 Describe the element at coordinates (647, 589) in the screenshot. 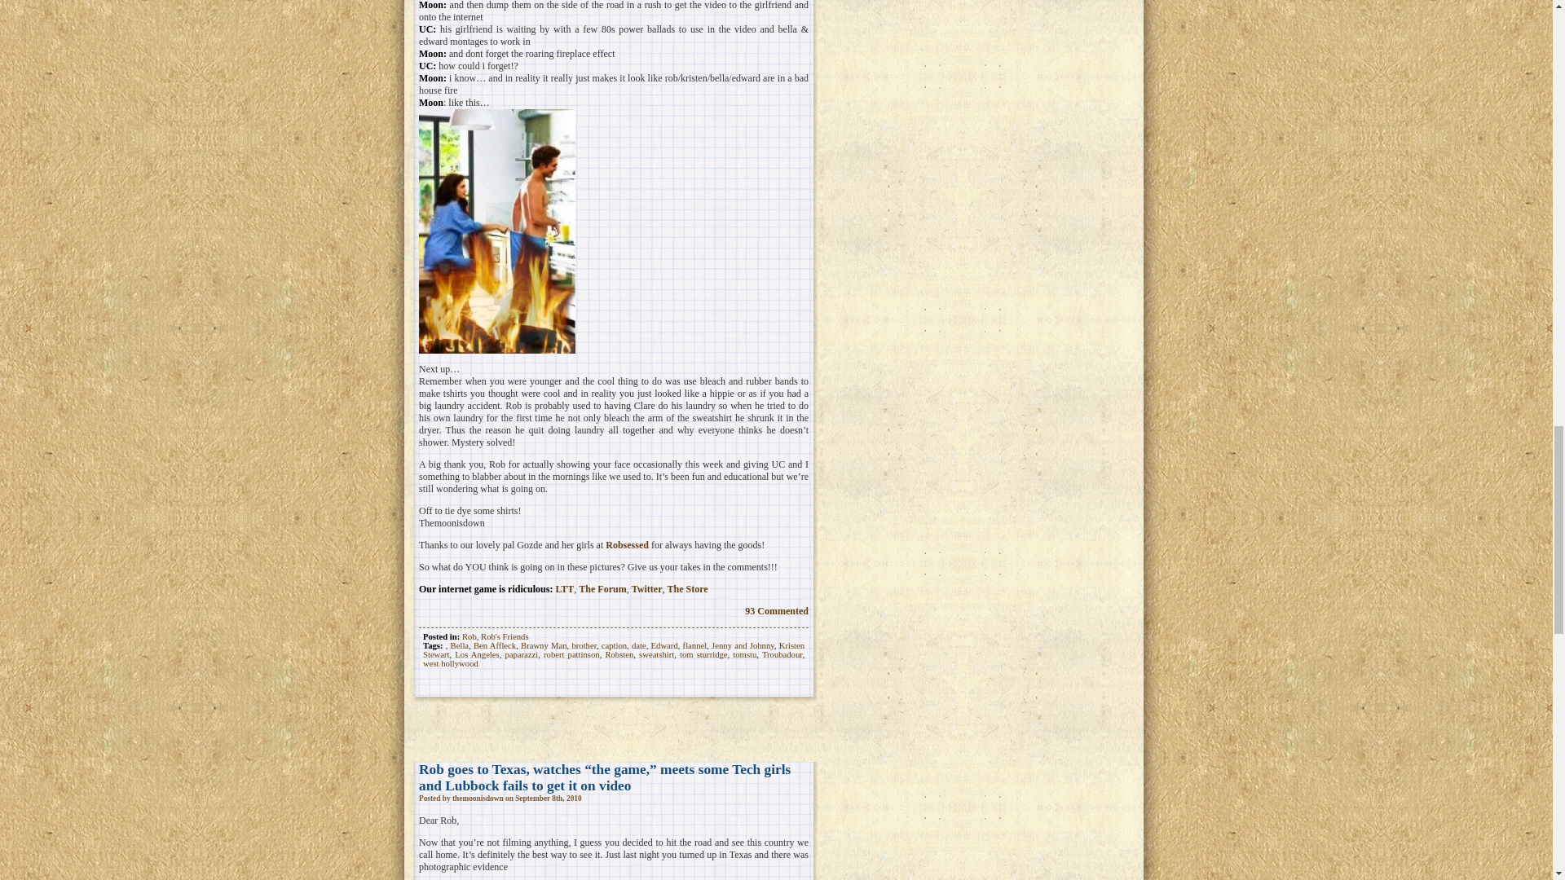

I see `Twitter` at that location.